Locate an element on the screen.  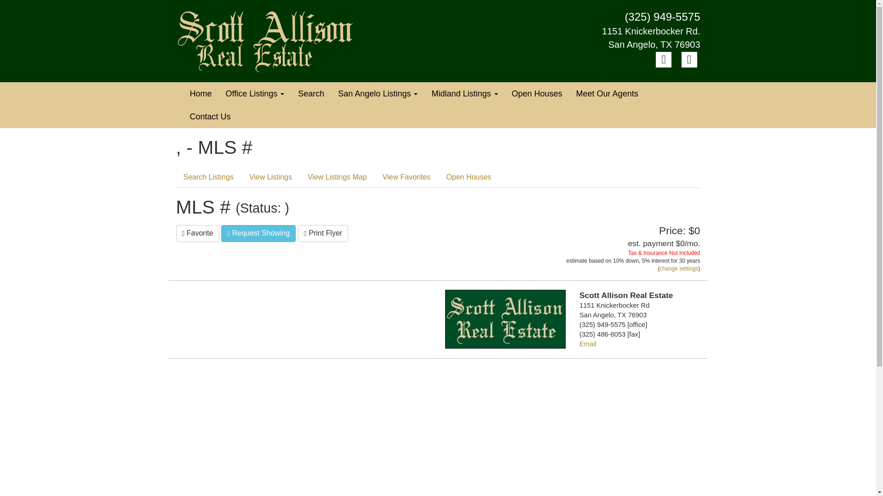
View Favorites is located at coordinates (407, 177).